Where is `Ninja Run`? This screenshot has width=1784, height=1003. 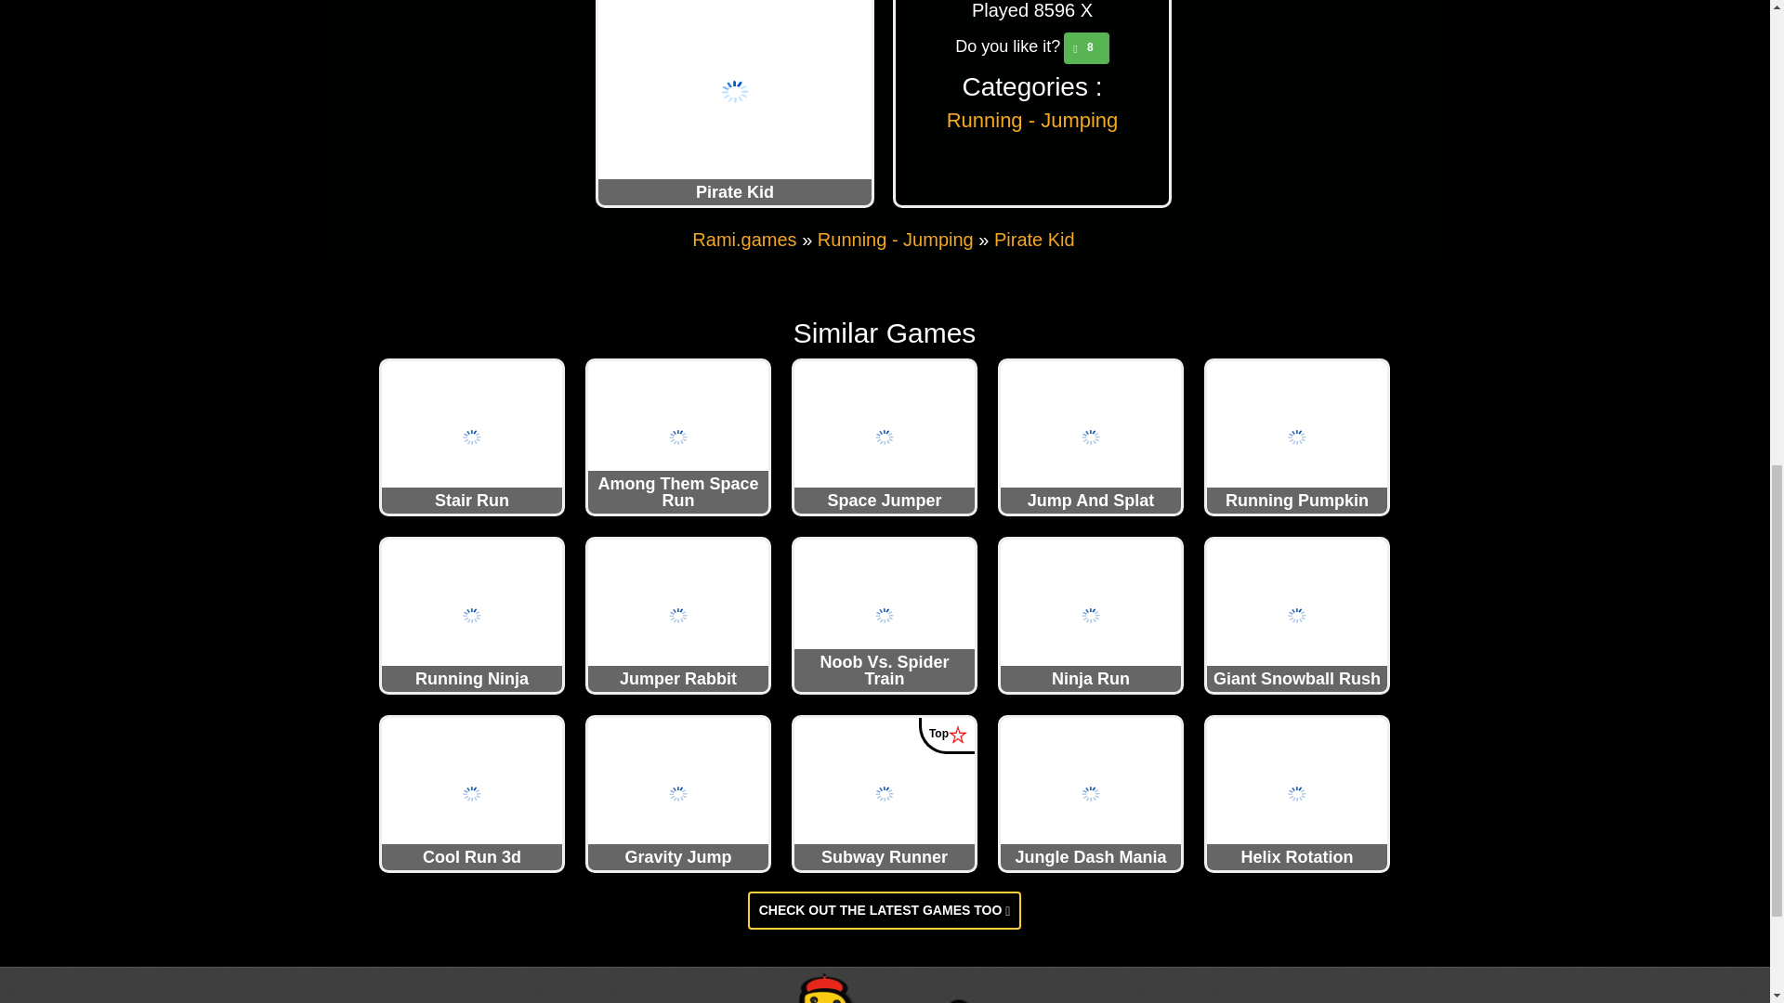 Ninja Run is located at coordinates (1091, 615).